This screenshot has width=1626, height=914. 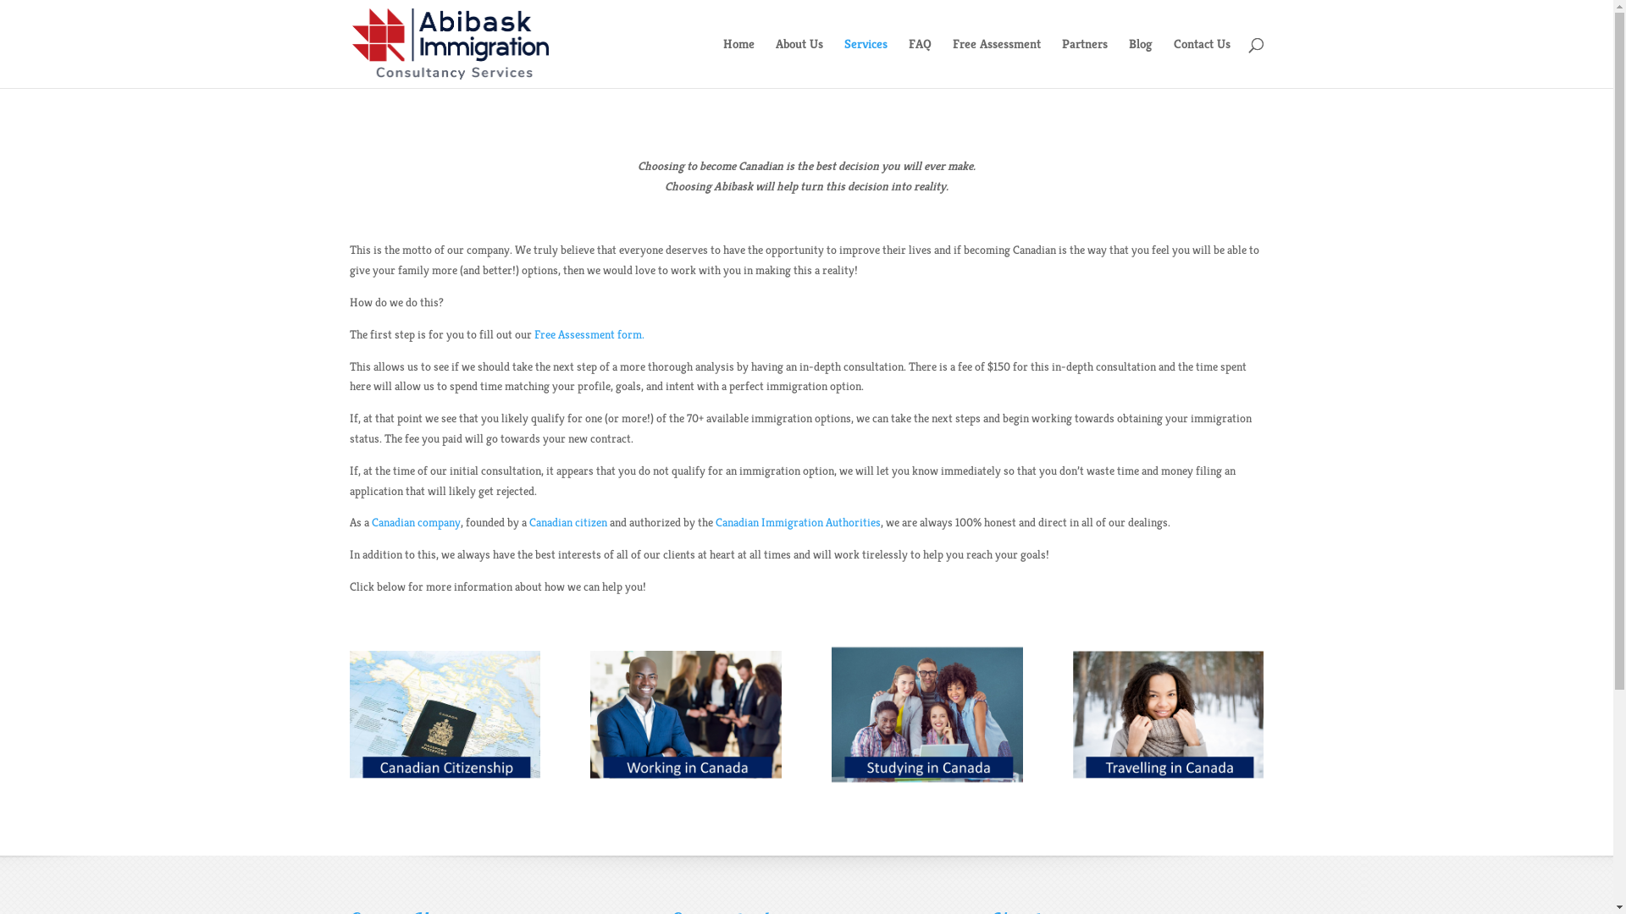 What do you see at coordinates (589, 334) in the screenshot?
I see `Free Assessment form.` at bounding box center [589, 334].